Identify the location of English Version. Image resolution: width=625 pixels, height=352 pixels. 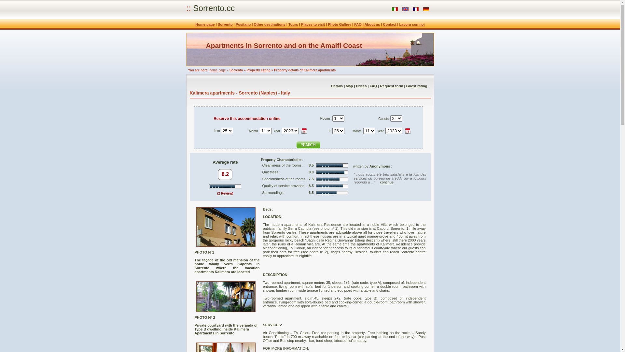
(406, 10).